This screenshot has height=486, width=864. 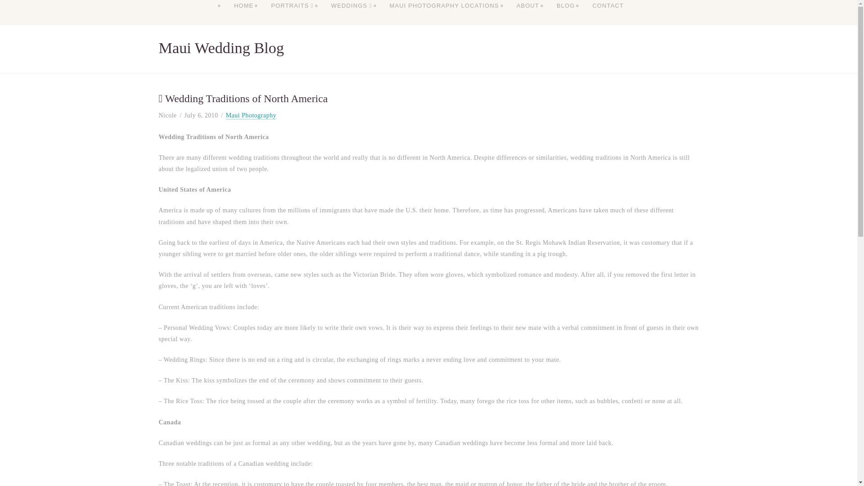 I want to click on Maui Photography, so click(x=251, y=116).